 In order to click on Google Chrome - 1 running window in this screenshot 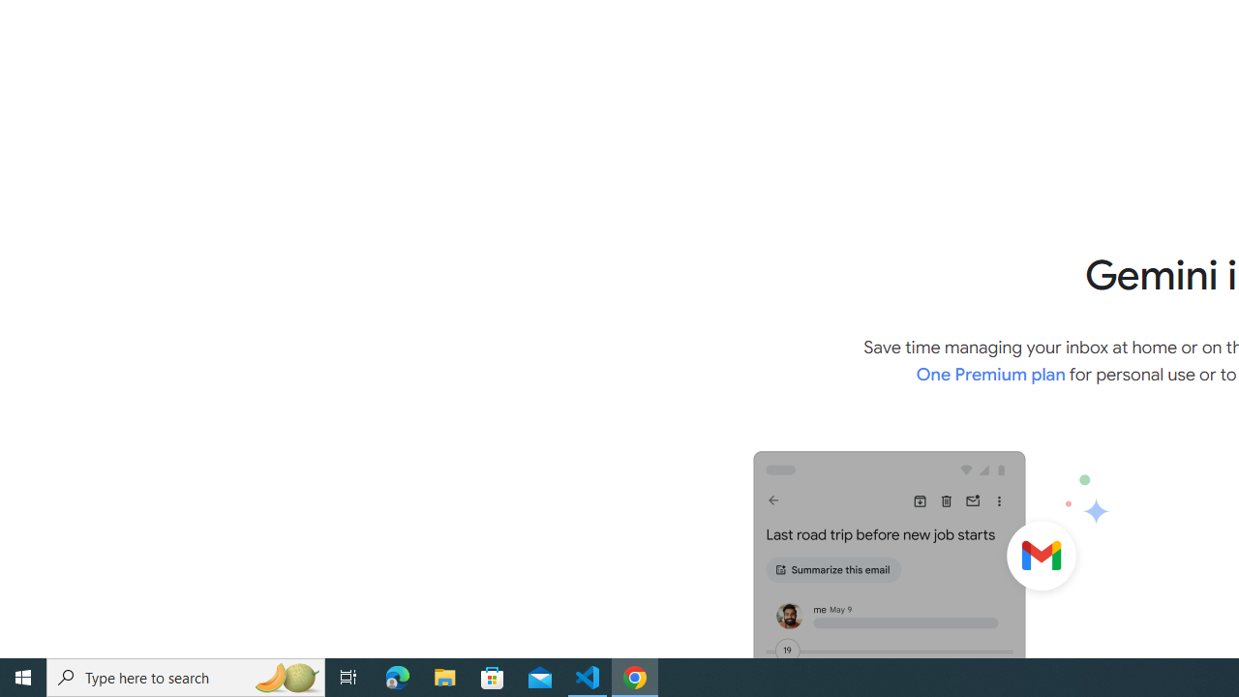, I will do `click(635, 678)`.